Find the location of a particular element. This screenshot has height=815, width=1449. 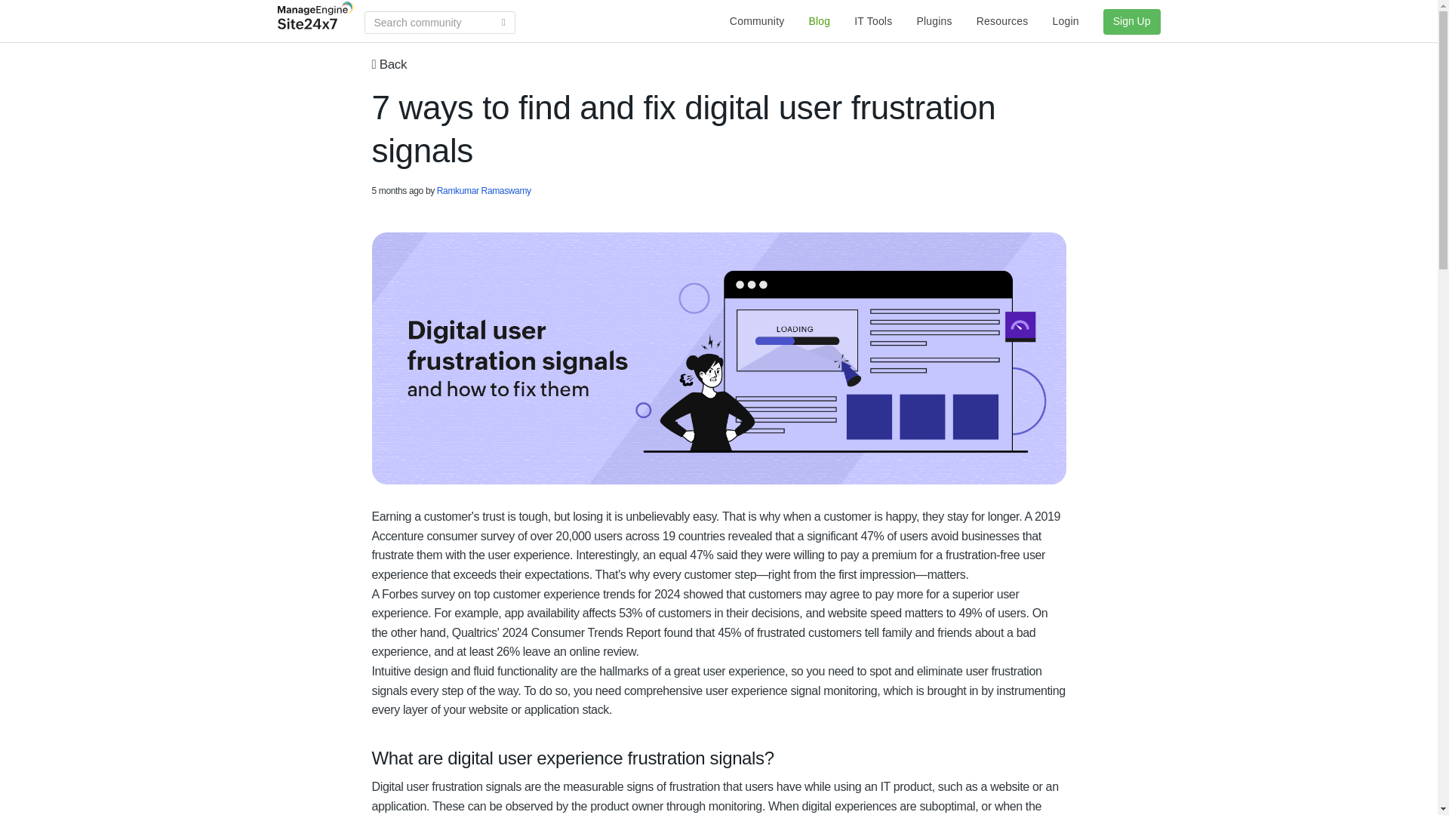

Ramkumar Ramaswamy is located at coordinates (485, 191).